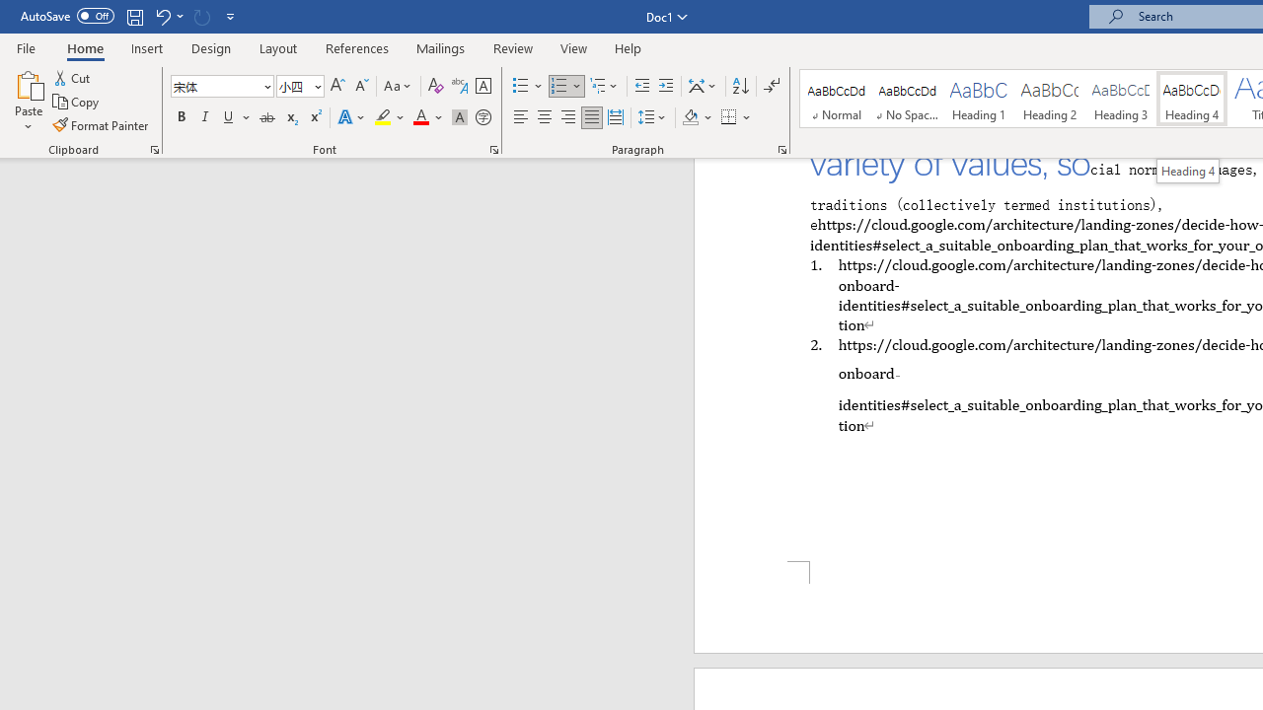  Describe the element at coordinates (781, 150) in the screenshot. I see `Paragraph...` at that location.